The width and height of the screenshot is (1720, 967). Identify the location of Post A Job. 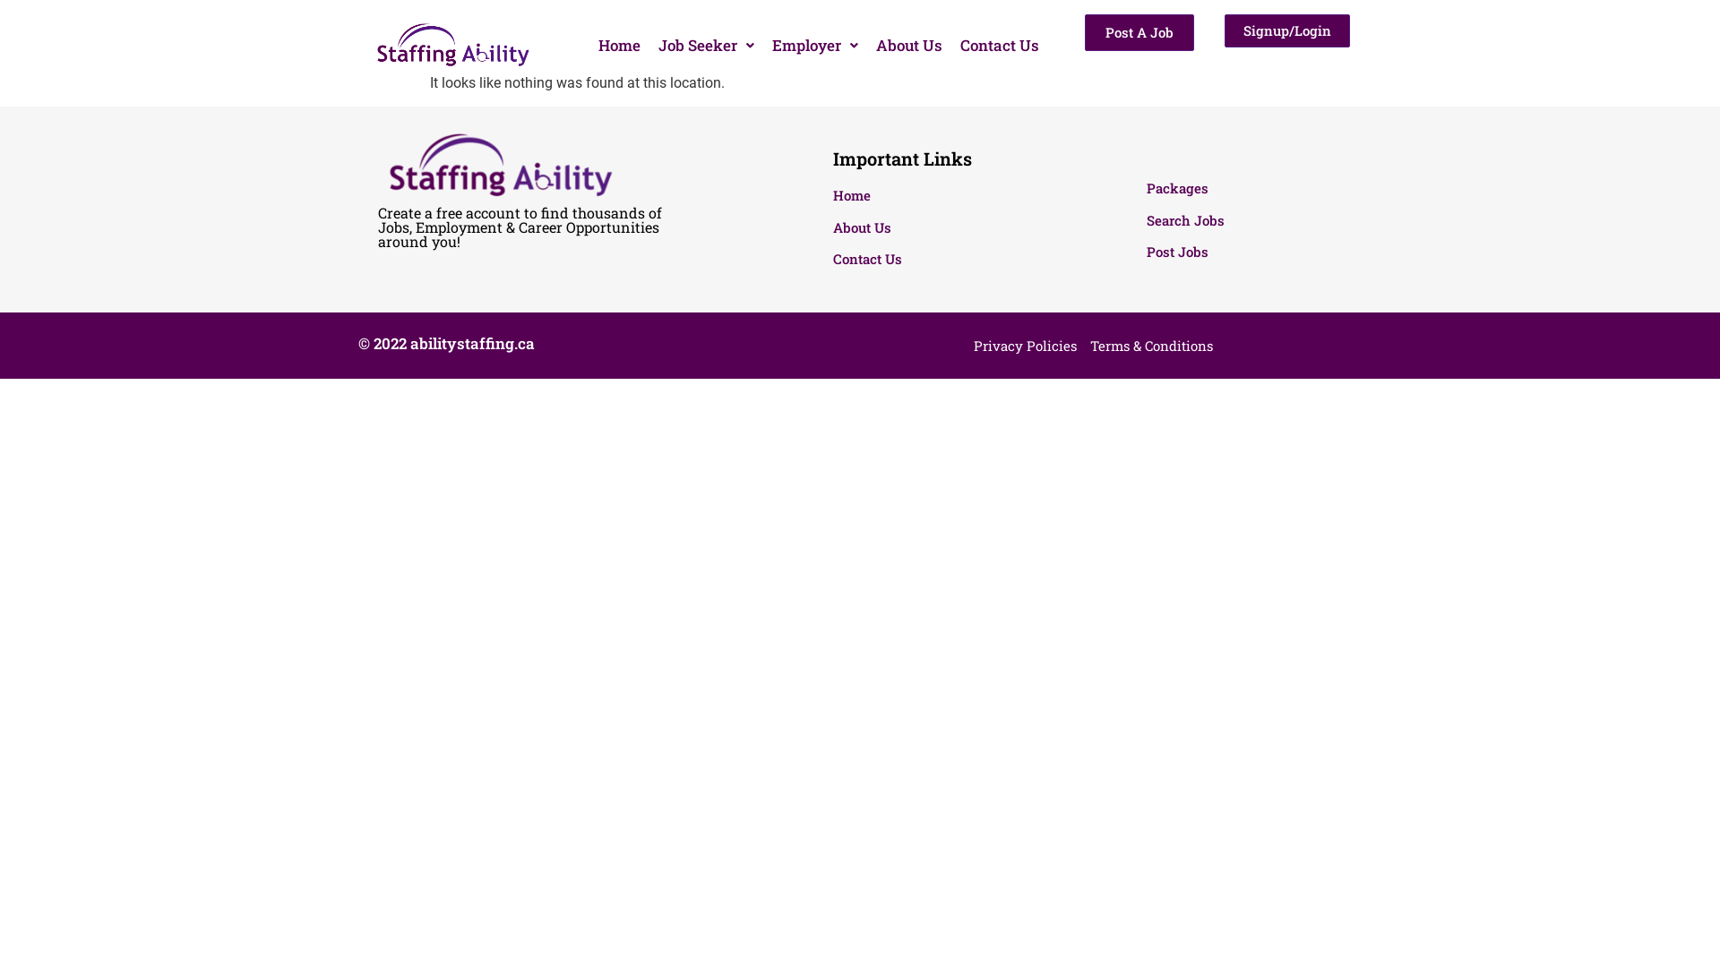
(1139, 32).